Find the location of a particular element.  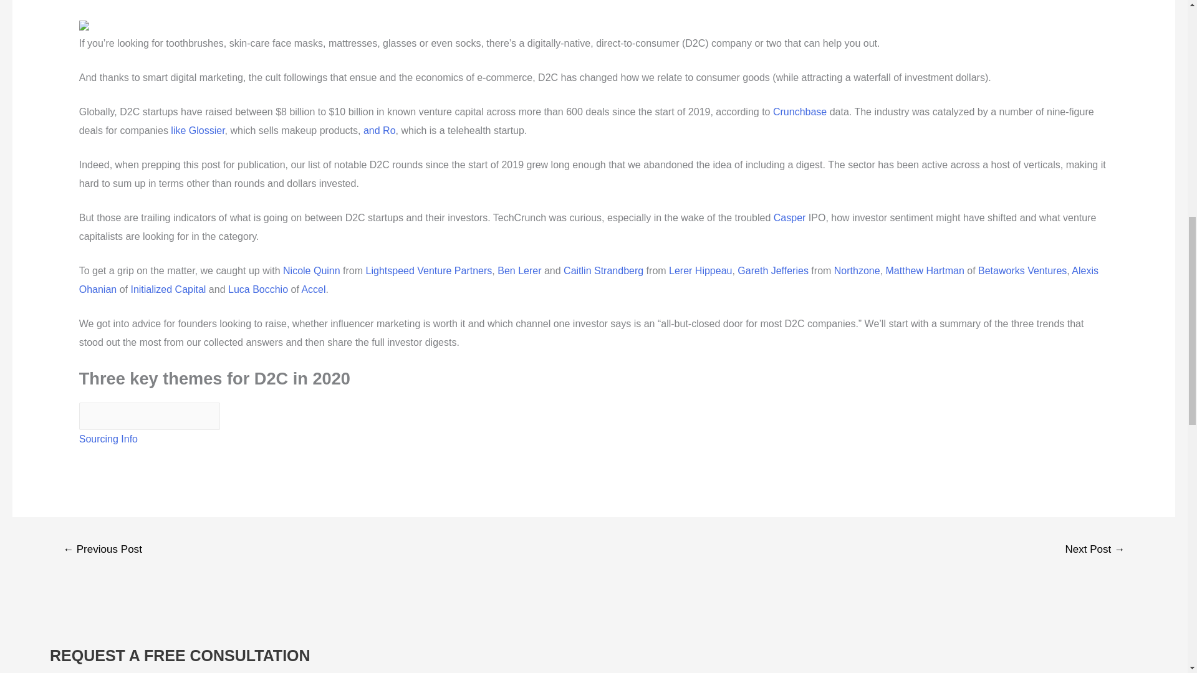

Article Shortlink is located at coordinates (150, 416).